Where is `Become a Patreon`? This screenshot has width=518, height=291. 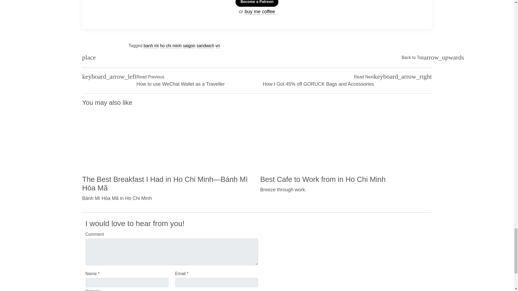 Become a Patreon is located at coordinates (257, 3).